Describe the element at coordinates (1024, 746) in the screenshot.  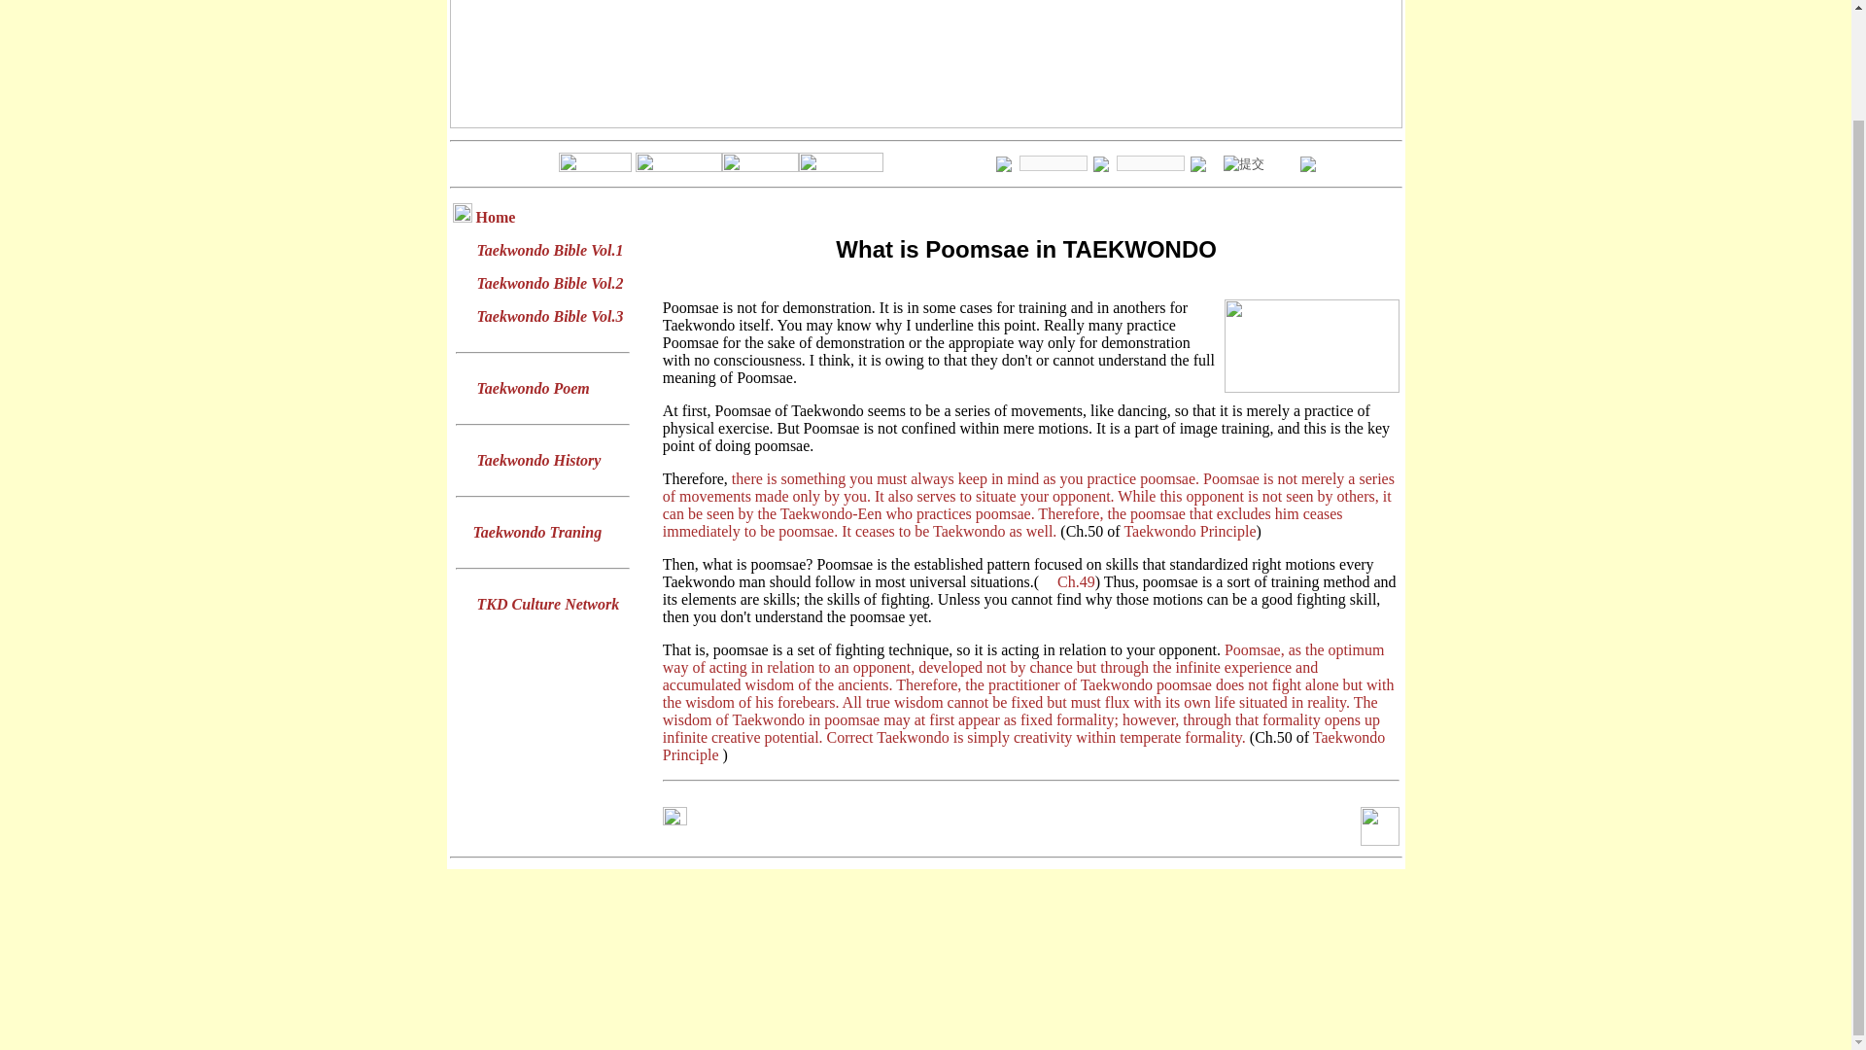
I see `Taekwondo Principle` at that location.